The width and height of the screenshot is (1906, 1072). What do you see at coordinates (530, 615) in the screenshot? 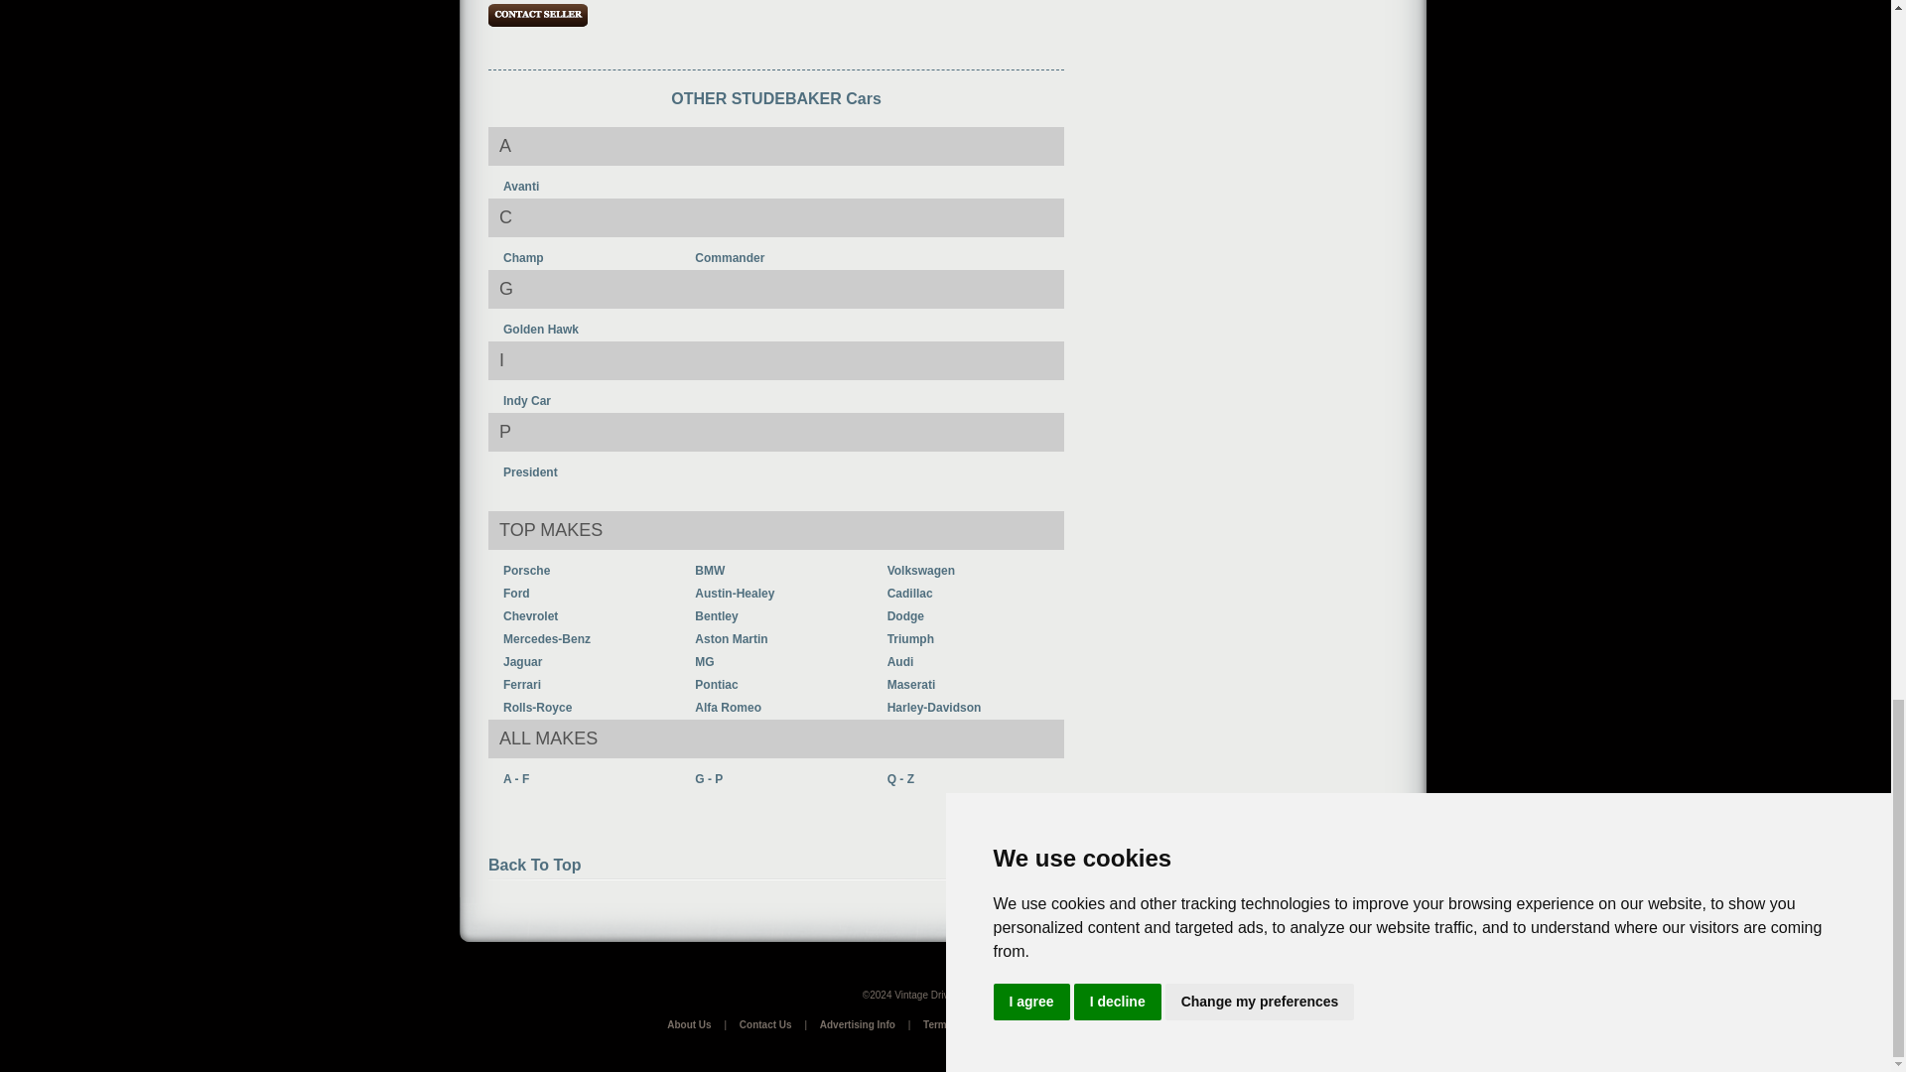
I see `Chevrolet` at bounding box center [530, 615].